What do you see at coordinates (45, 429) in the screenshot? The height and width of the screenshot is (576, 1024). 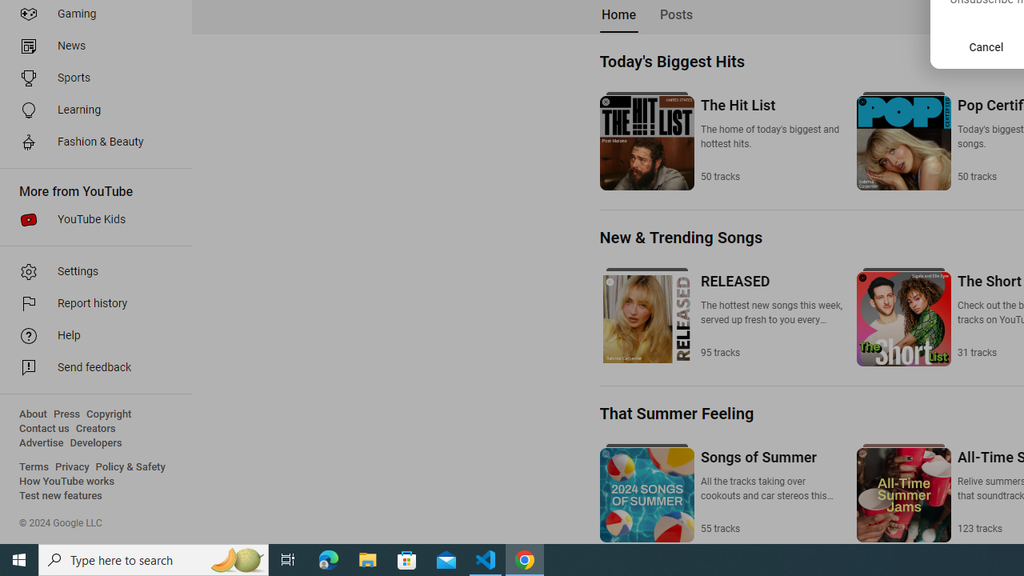 I see `Contact us` at bounding box center [45, 429].